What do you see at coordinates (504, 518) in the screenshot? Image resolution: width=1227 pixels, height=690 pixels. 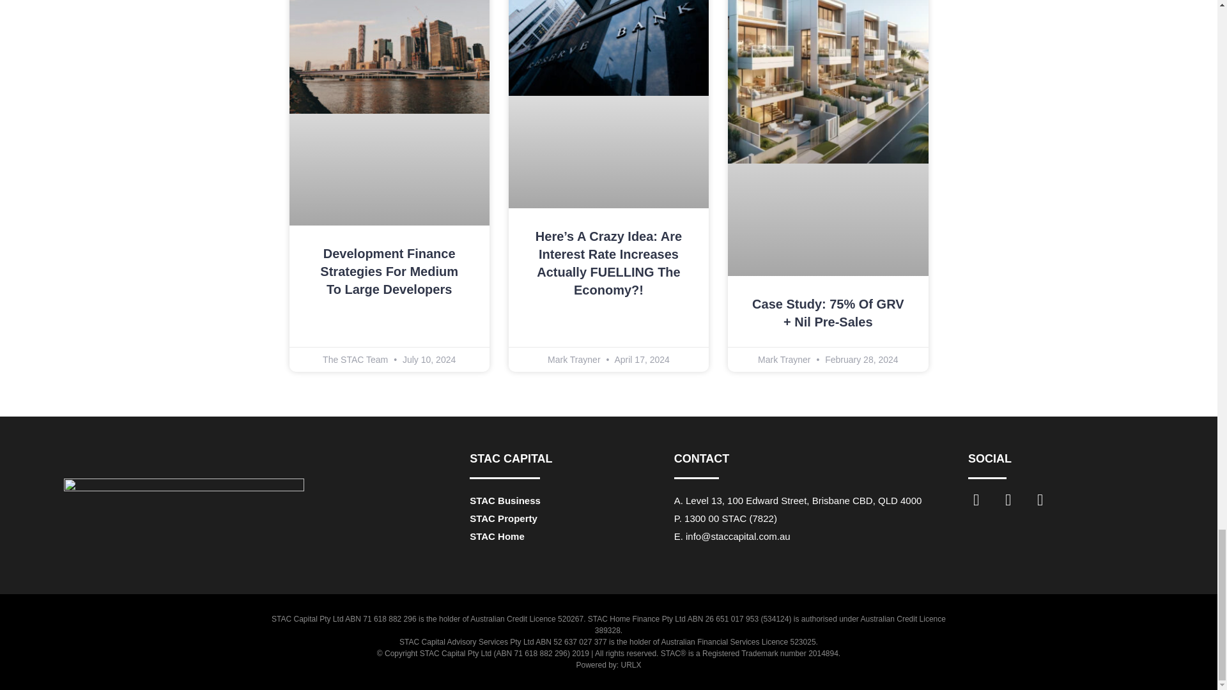 I see `STAC Property` at bounding box center [504, 518].